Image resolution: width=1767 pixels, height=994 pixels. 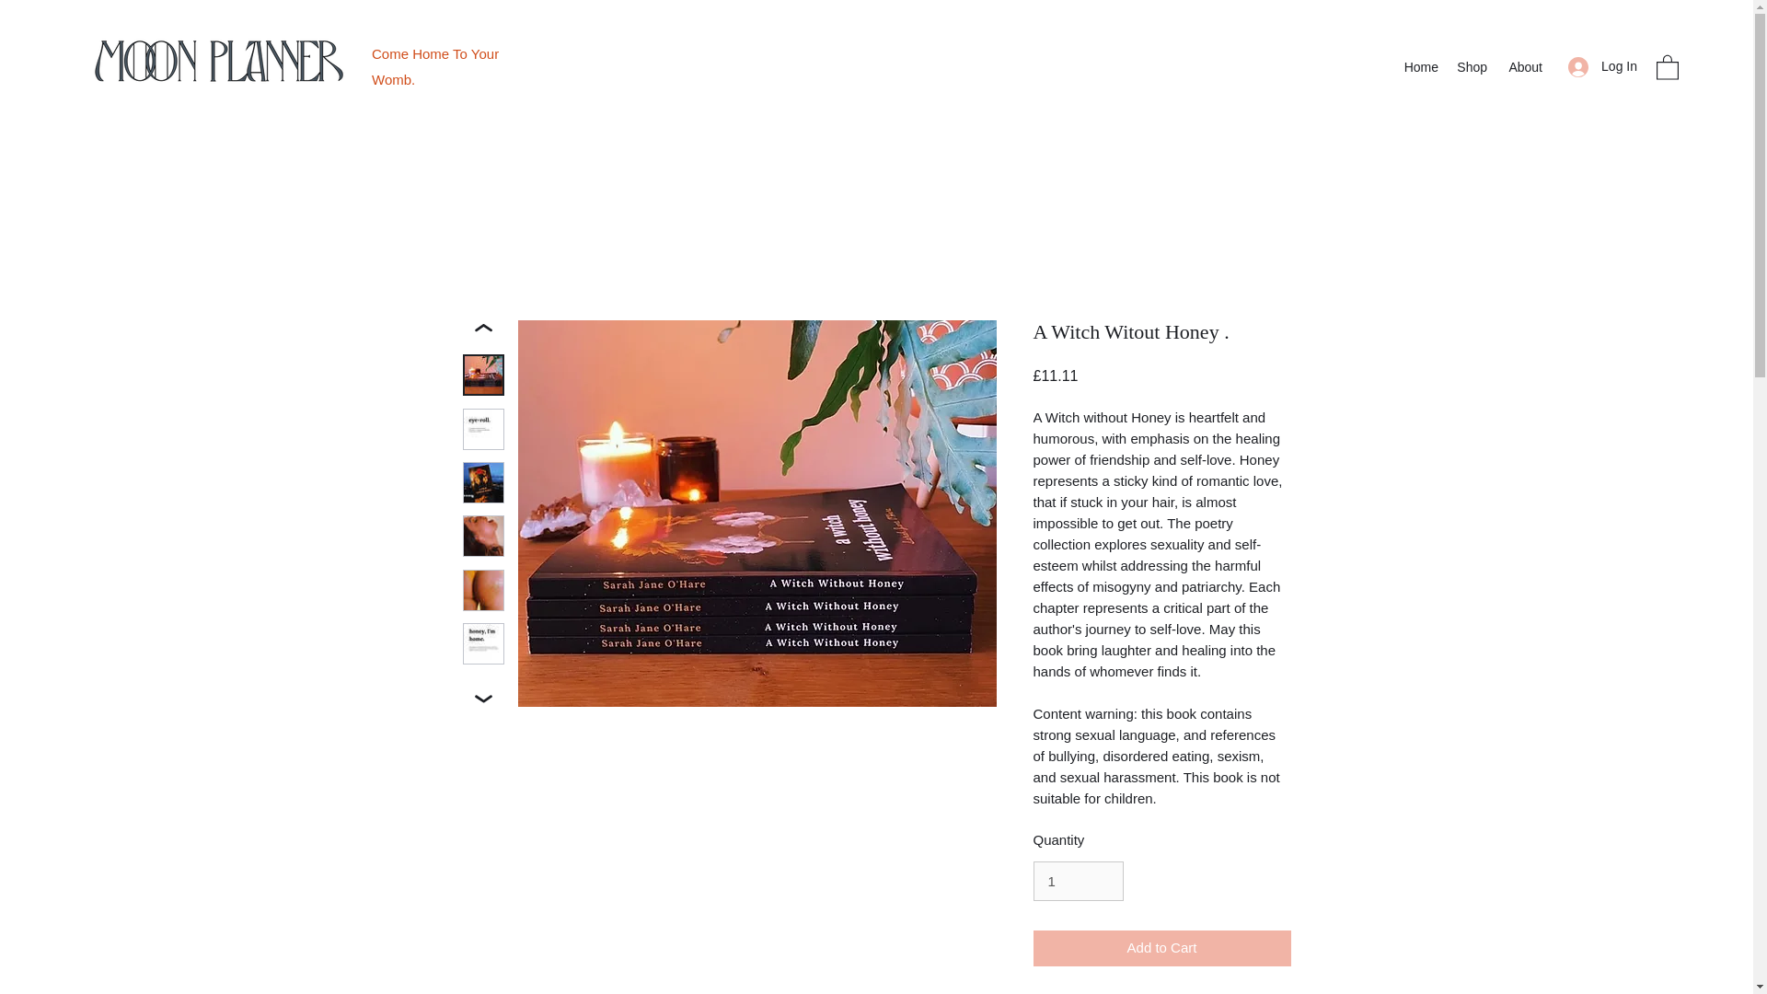 I want to click on Log In, so click(x=1602, y=66).